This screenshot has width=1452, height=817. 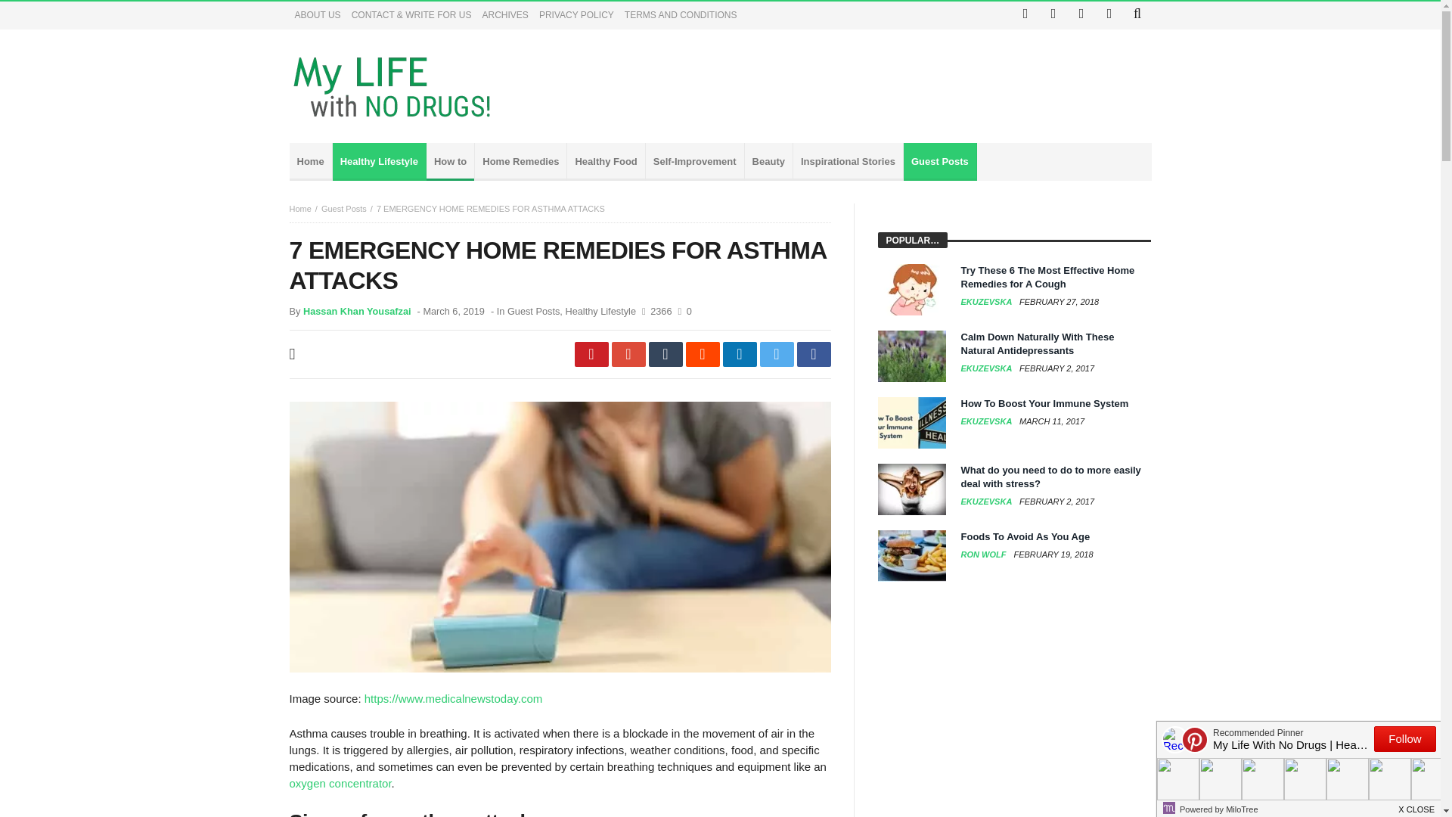 What do you see at coordinates (628, 354) in the screenshot?
I see `google` at bounding box center [628, 354].